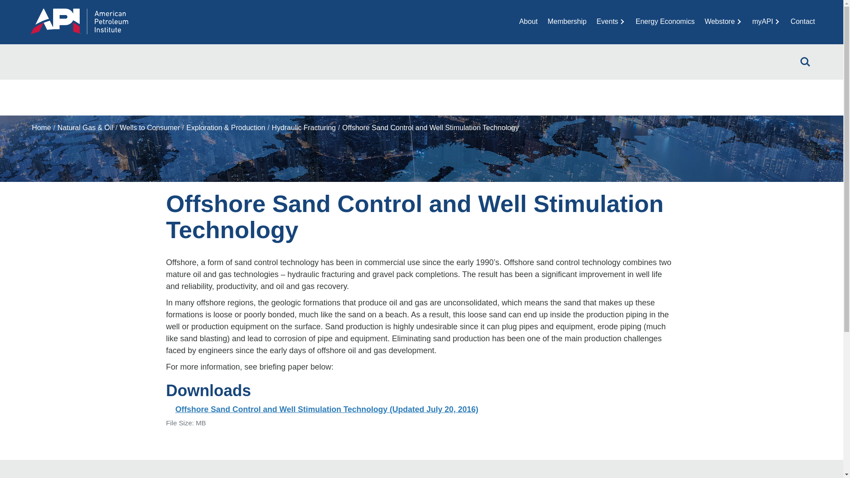 This screenshot has height=478, width=850. I want to click on Search, so click(805, 62).